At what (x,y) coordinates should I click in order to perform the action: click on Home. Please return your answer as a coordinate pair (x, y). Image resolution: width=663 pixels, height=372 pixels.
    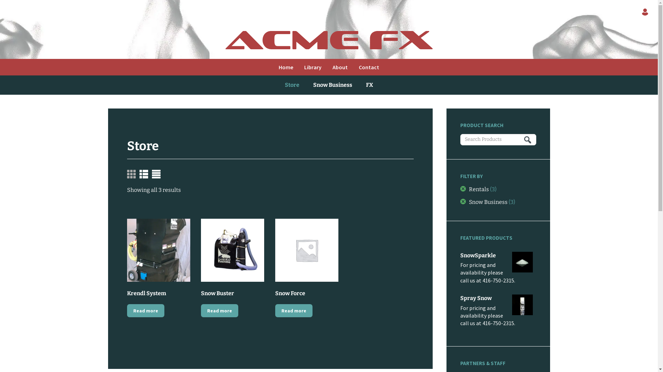
    Looking at the image, I should click on (286, 67).